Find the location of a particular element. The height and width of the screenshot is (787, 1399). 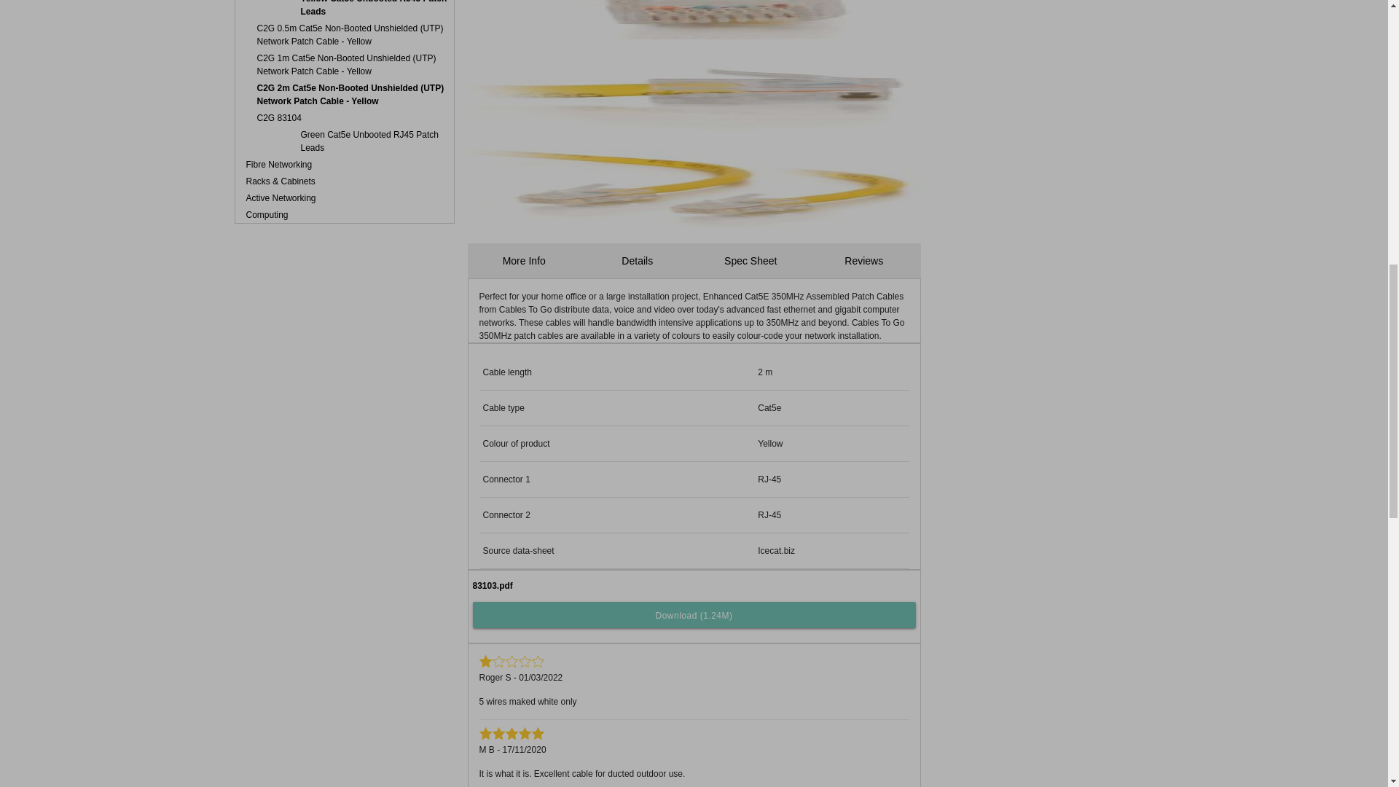

Yellow Cat5e Unbooted RJ45 Patch Leads is located at coordinates (344, 10).